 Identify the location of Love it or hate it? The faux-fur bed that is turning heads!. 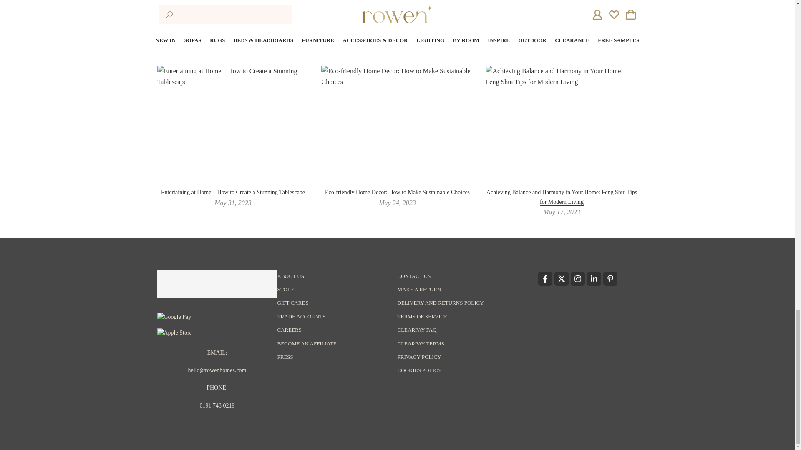
(355, 12).